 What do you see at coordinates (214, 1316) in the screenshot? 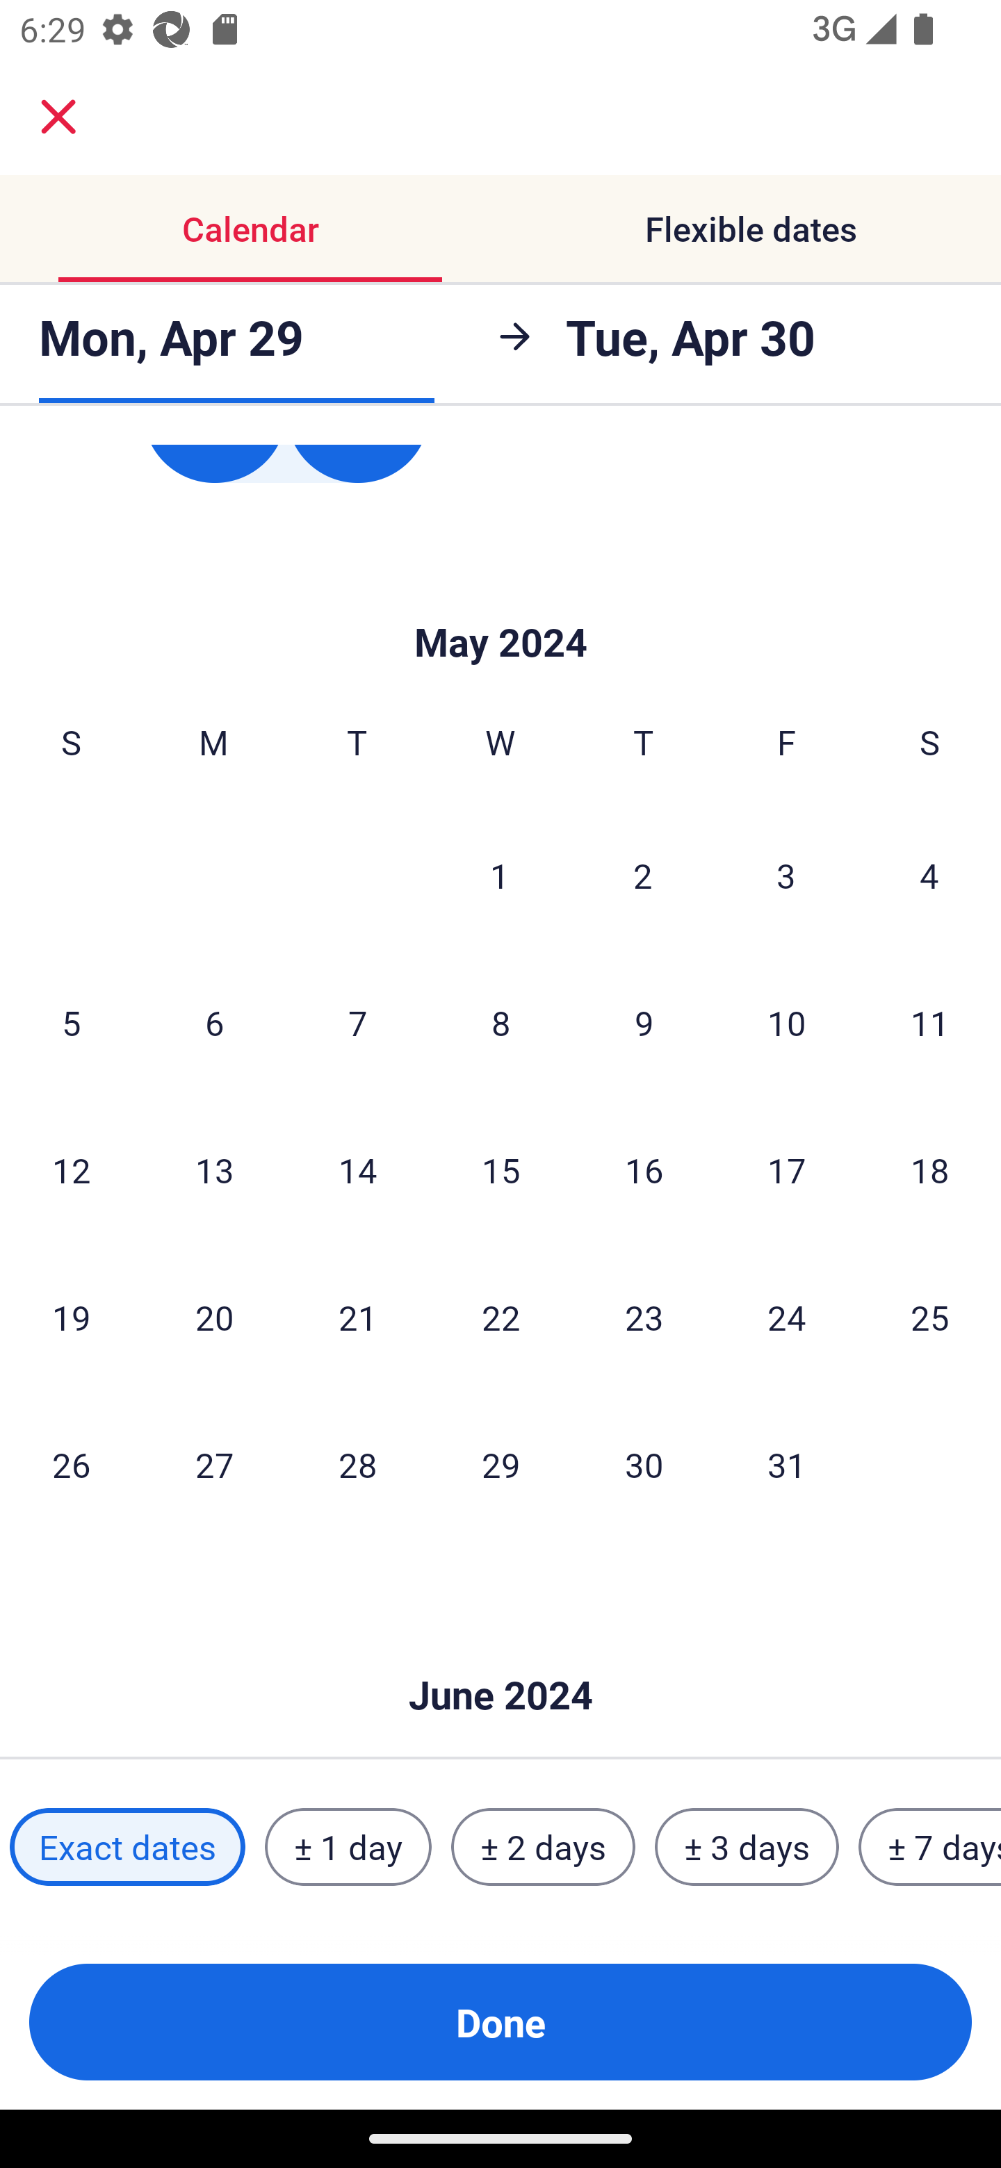
I see `20 Monday, May 20, 2024` at bounding box center [214, 1316].